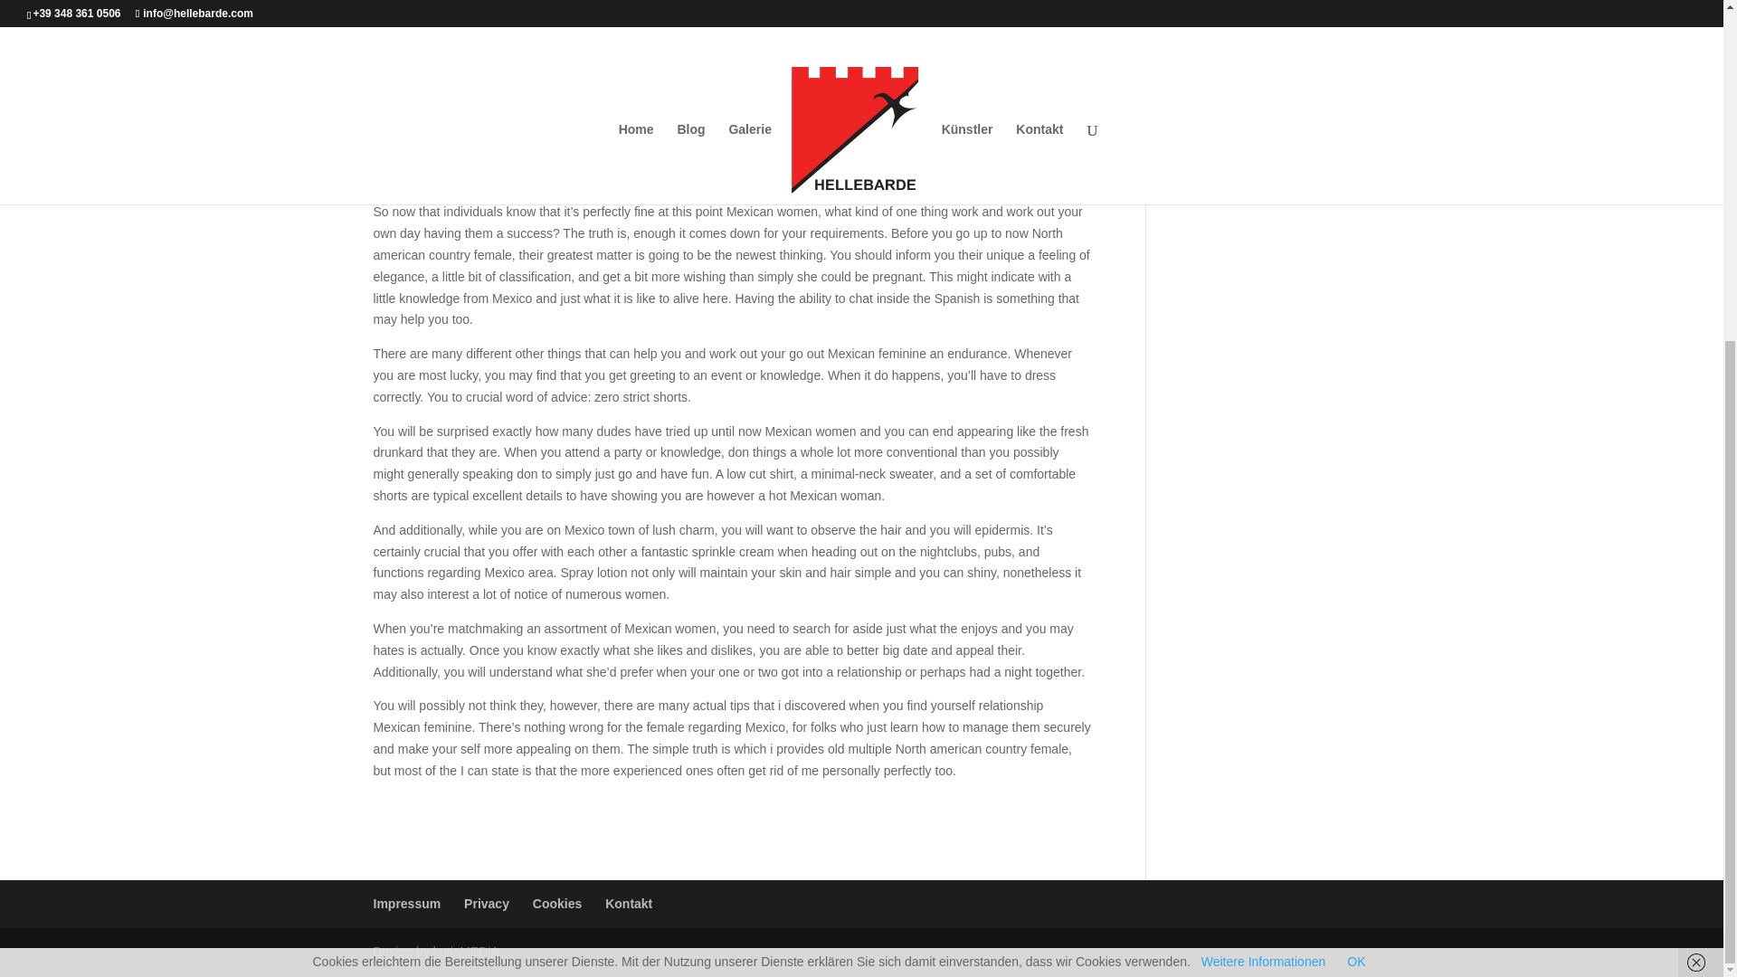 The width and height of the screenshot is (1737, 977). I want to click on mail brud ordre, so click(492, 98).